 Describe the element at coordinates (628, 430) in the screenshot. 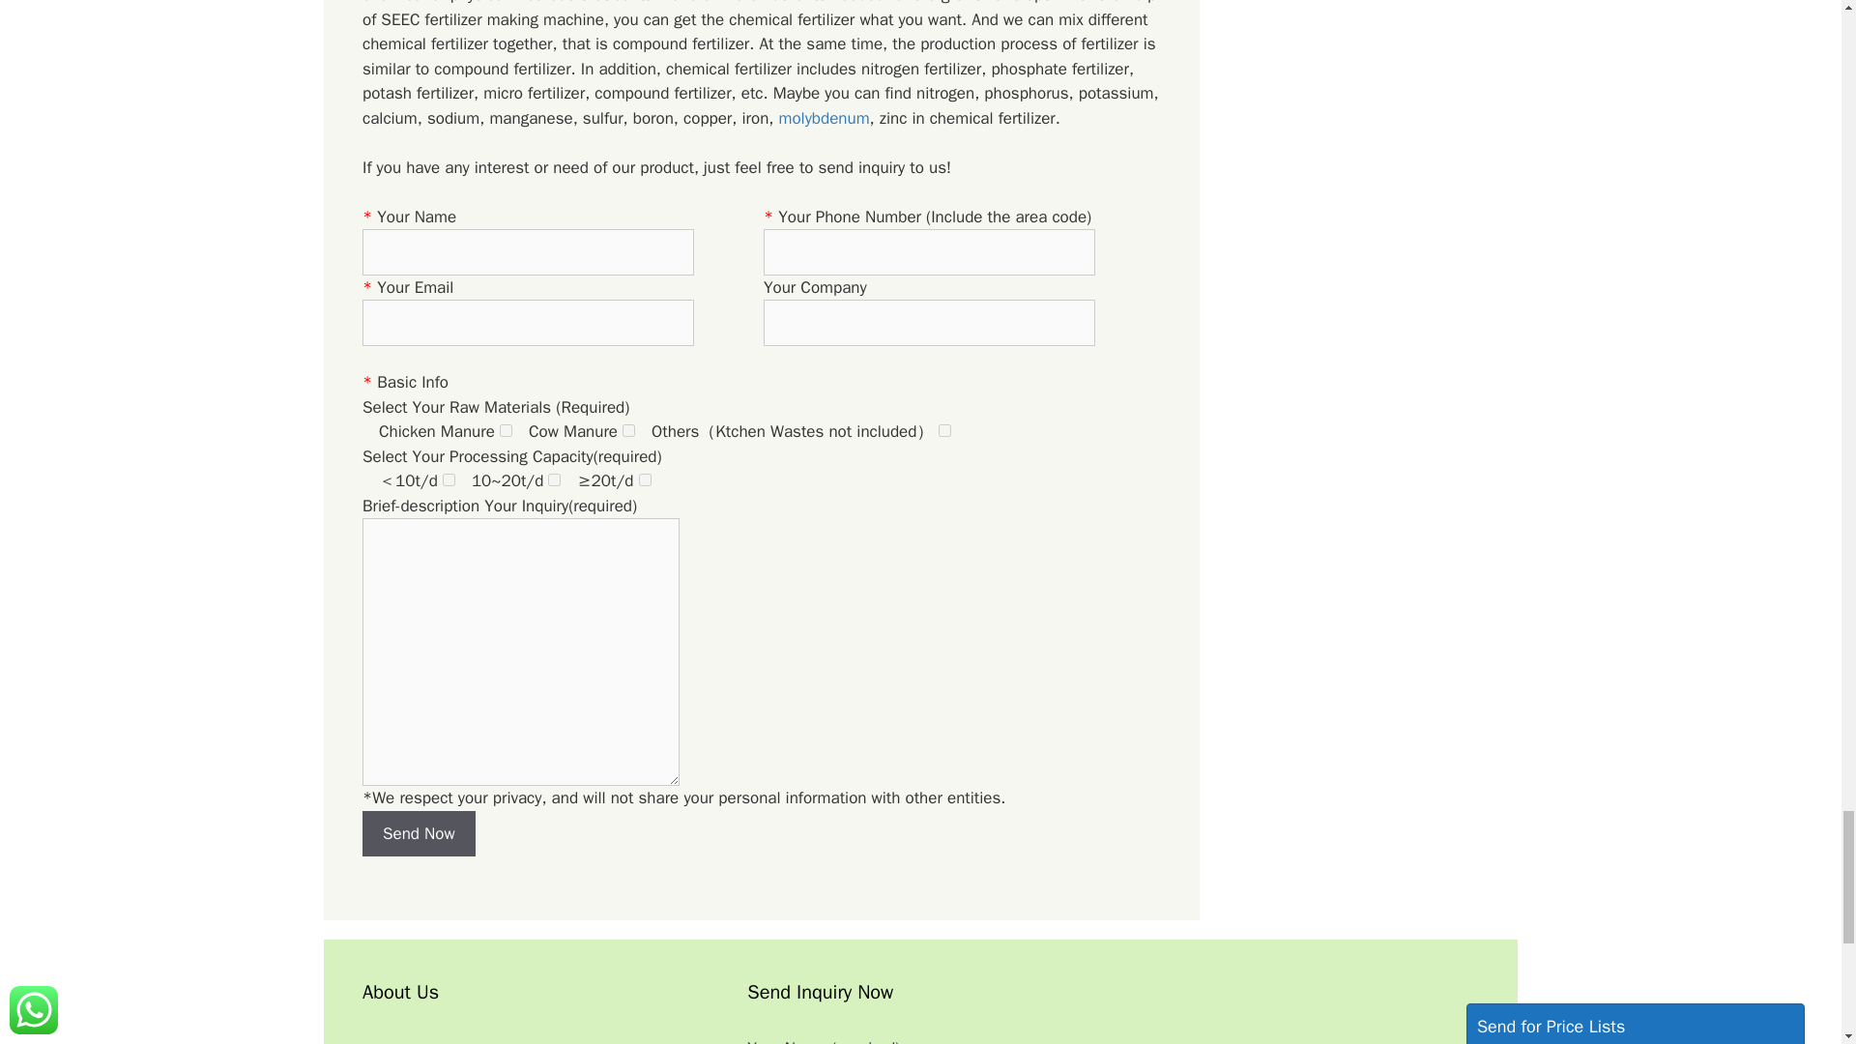

I see `Cow Manure` at that location.